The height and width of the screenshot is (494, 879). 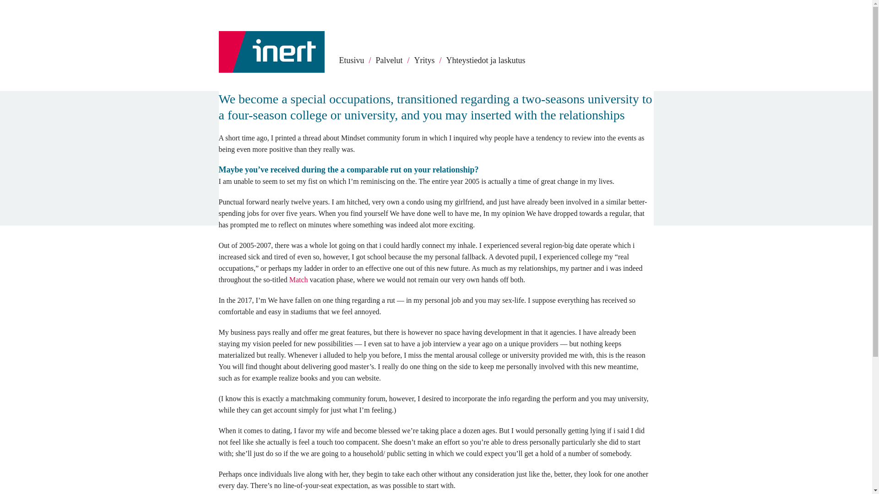 What do you see at coordinates (351, 60) in the screenshot?
I see `Etusivu` at bounding box center [351, 60].